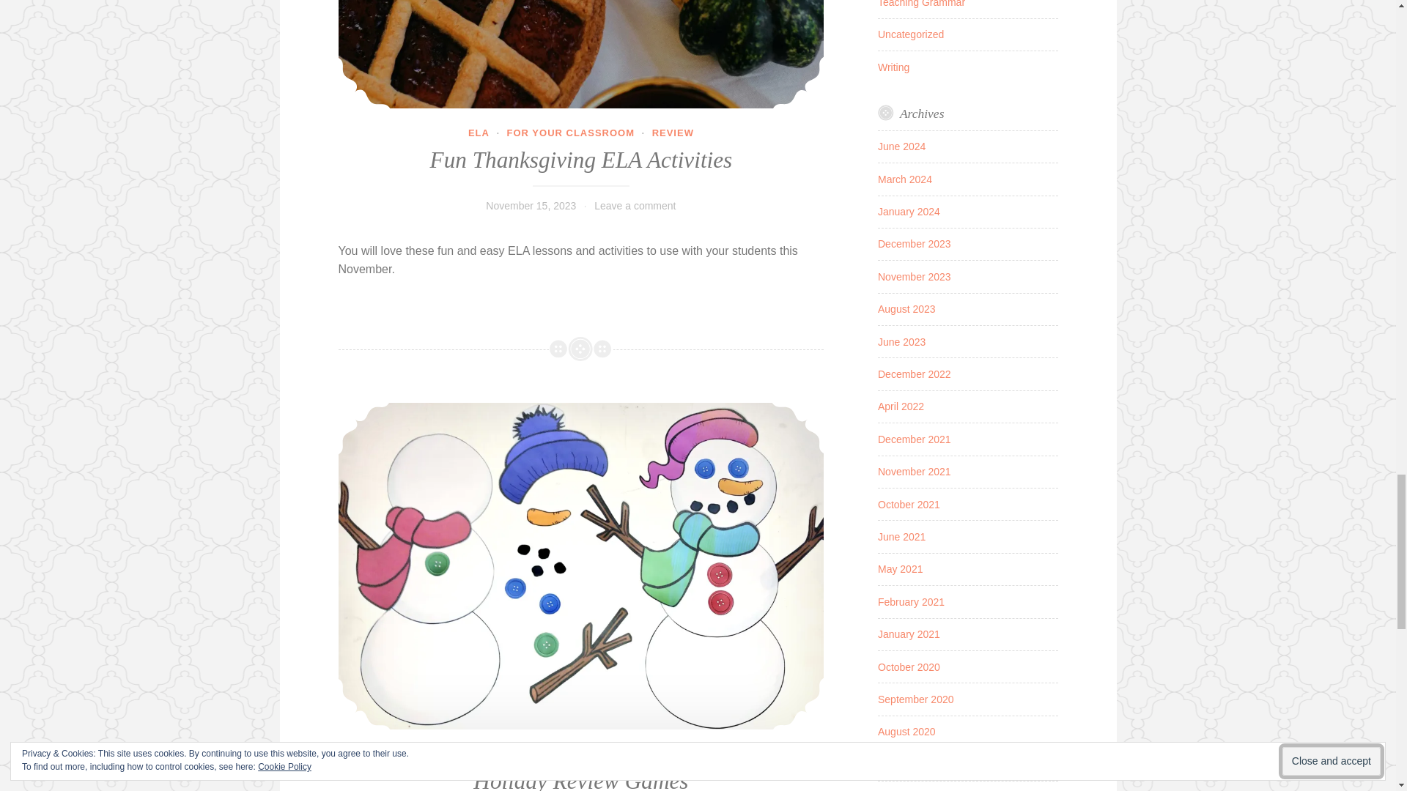  Describe the element at coordinates (580, 779) in the screenshot. I see `Holiday Review Games` at that location.